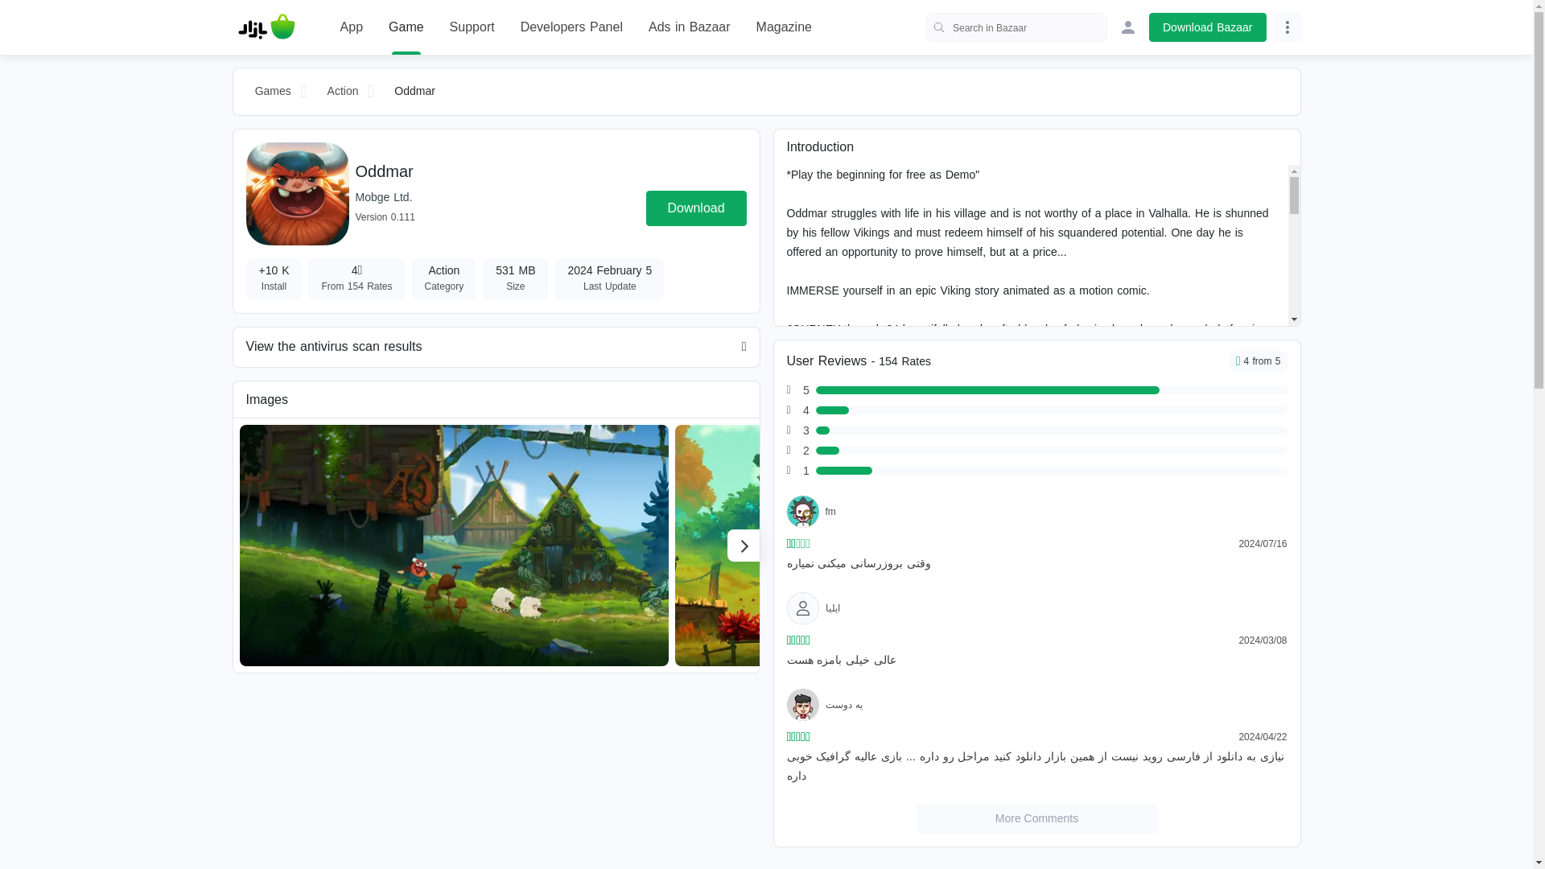  Describe the element at coordinates (266, 27) in the screenshot. I see `Home` at that location.